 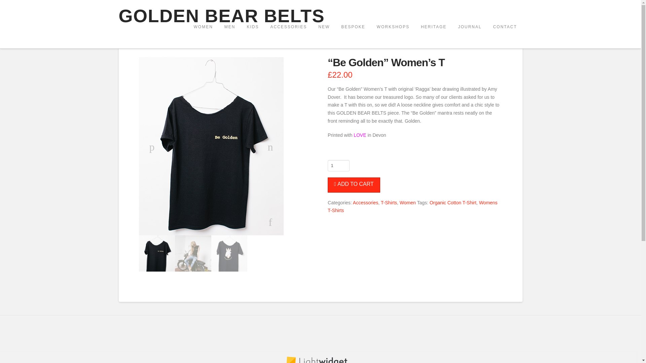 What do you see at coordinates (229, 253) in the screenshot?
I see `Golden-Bear-Belts-womens-t-shirt2B` at bounding box center [229, 253].